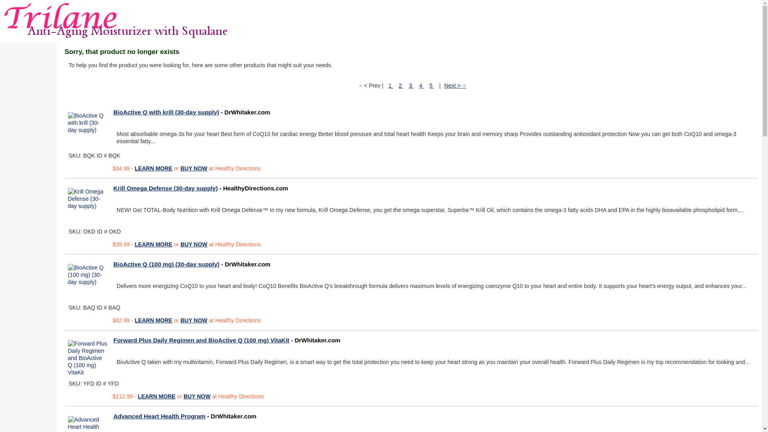  Describe the element at coordinates (194, 168) in the screenshot. I see `BUY NOW` at that location.